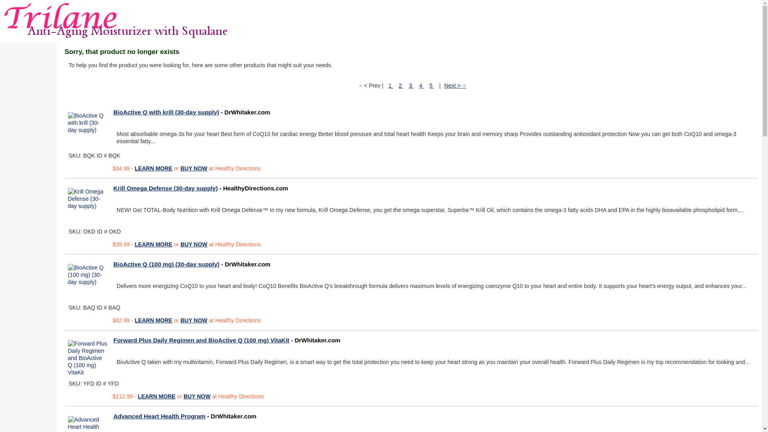  Describe the element at coordinates (194, 168) in the screenshot. I see `BUY NOW` at that location.